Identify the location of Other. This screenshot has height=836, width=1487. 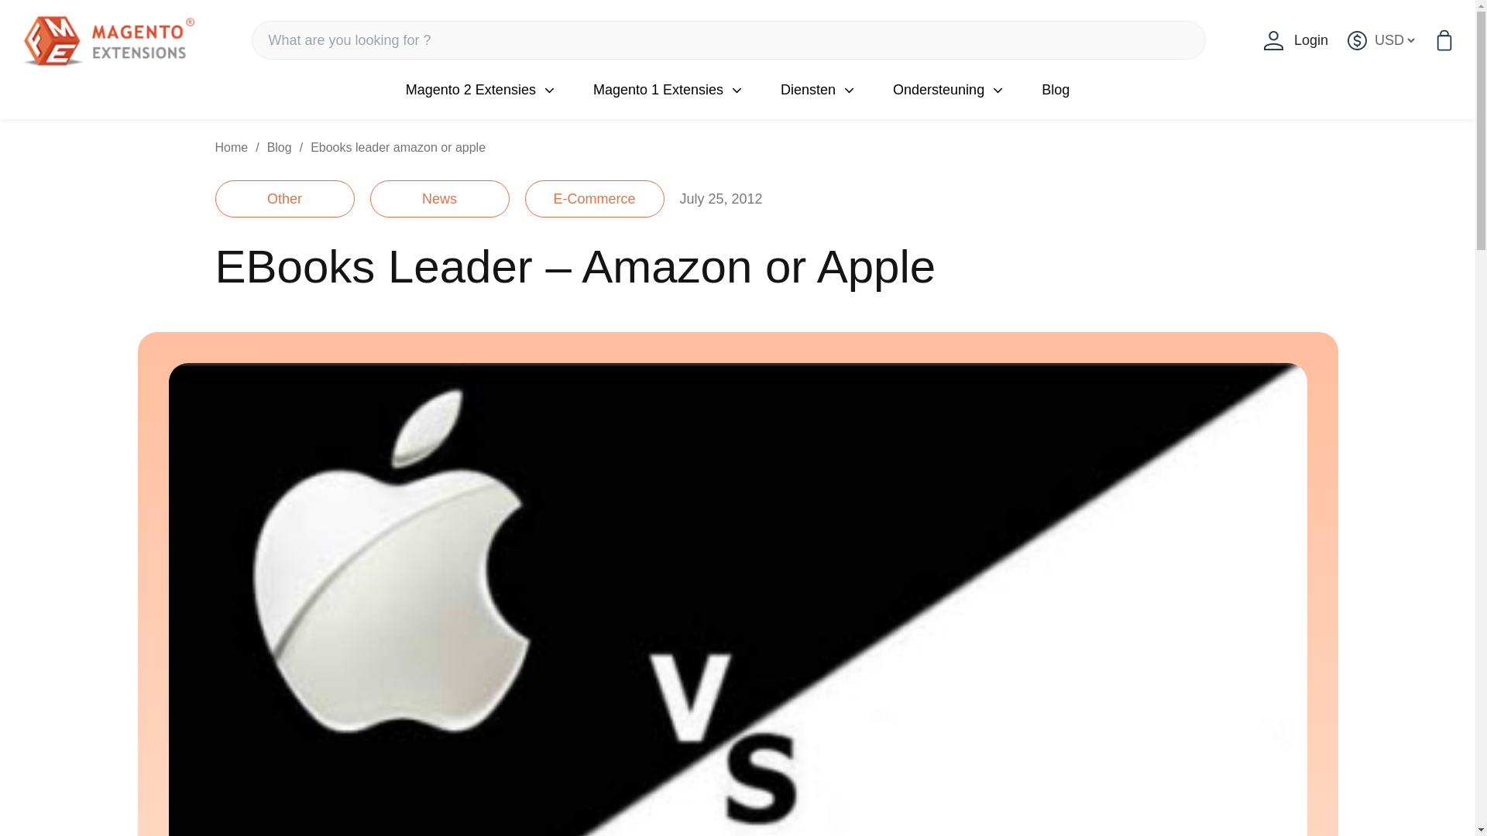
(285, 198).